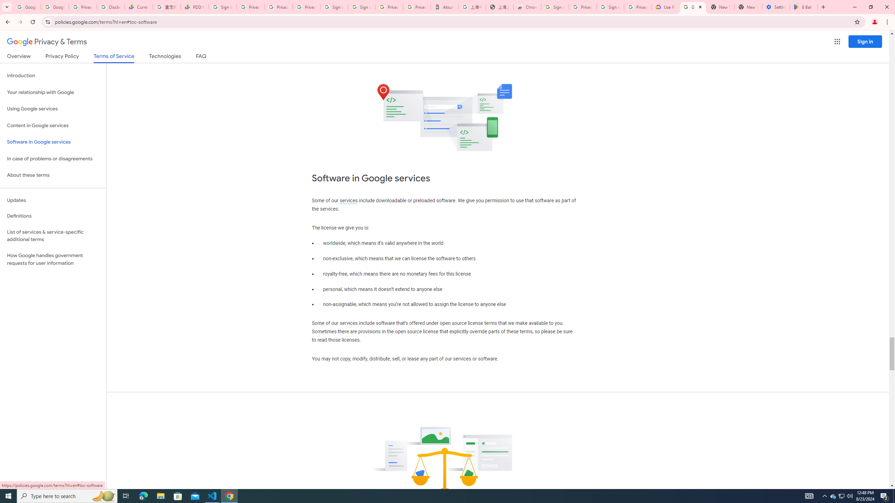  What do you see at coordinates (53, 142) in the screenshot?
I see `Software in Google services` at bounding box center [53, 142].